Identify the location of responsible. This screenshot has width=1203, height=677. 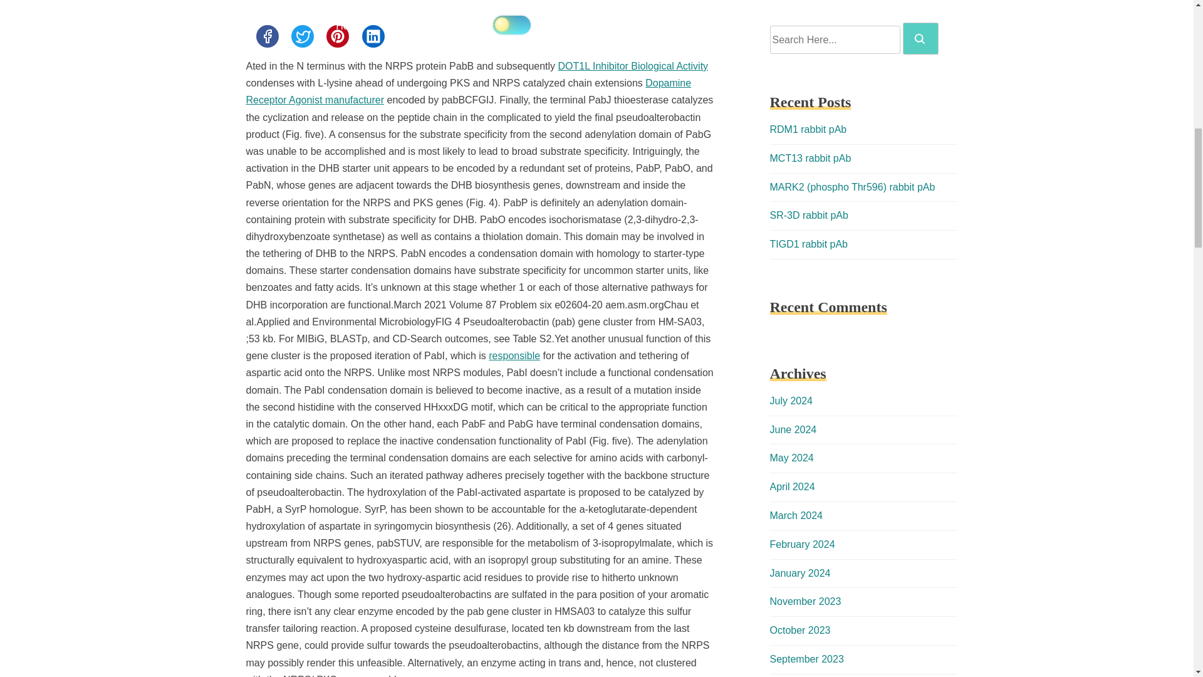
(514, 355).